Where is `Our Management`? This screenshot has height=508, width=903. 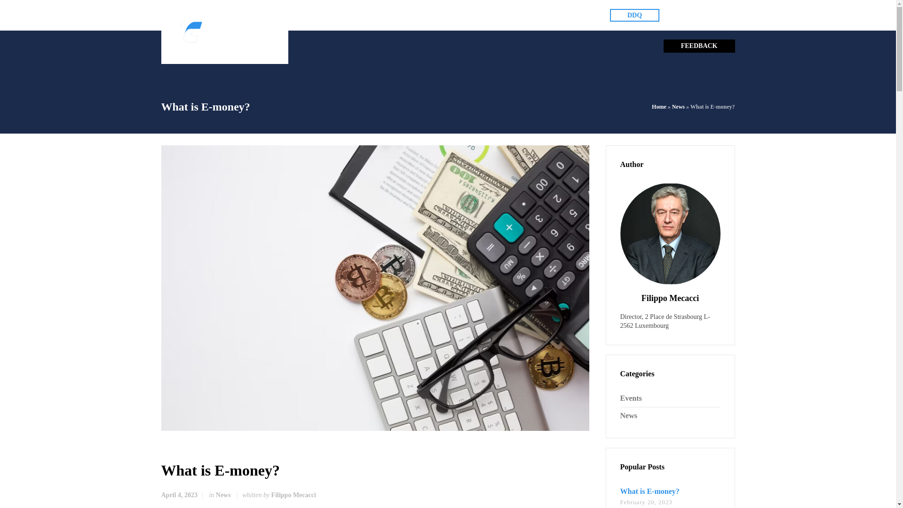
Our Management is located at coordinates (363, 15).